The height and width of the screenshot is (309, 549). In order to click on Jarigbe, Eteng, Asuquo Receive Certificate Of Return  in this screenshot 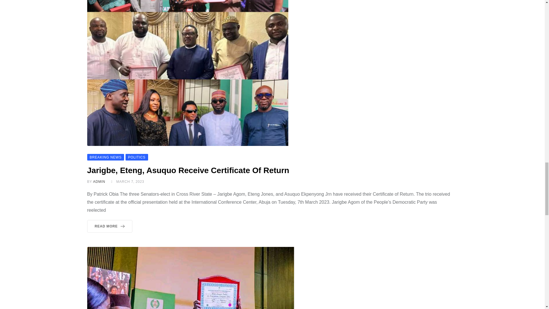, I will do `click(189, 170)`.